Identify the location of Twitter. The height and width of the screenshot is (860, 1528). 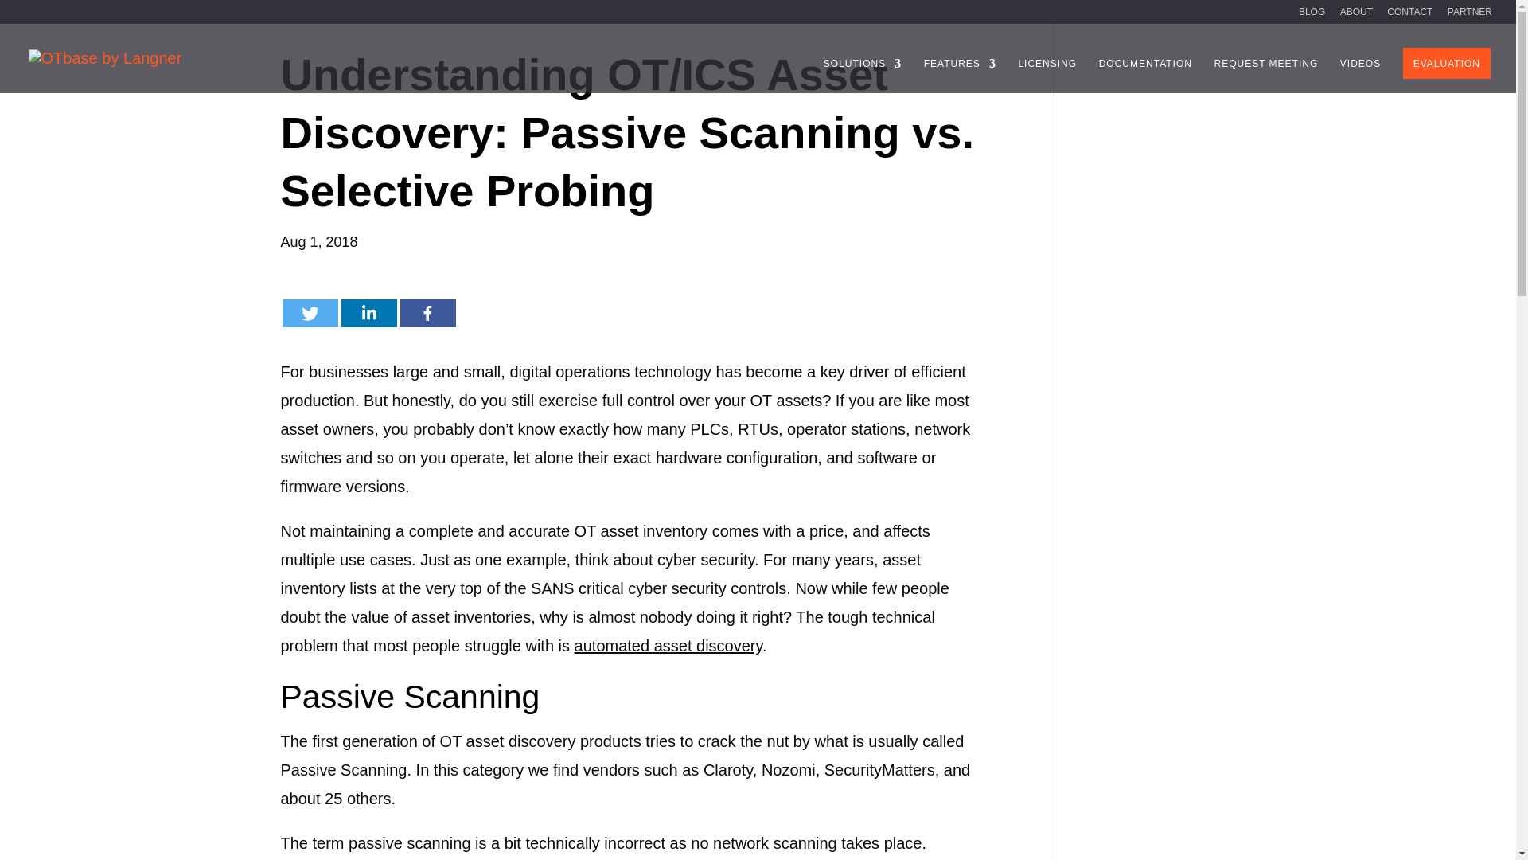
(309, 313).